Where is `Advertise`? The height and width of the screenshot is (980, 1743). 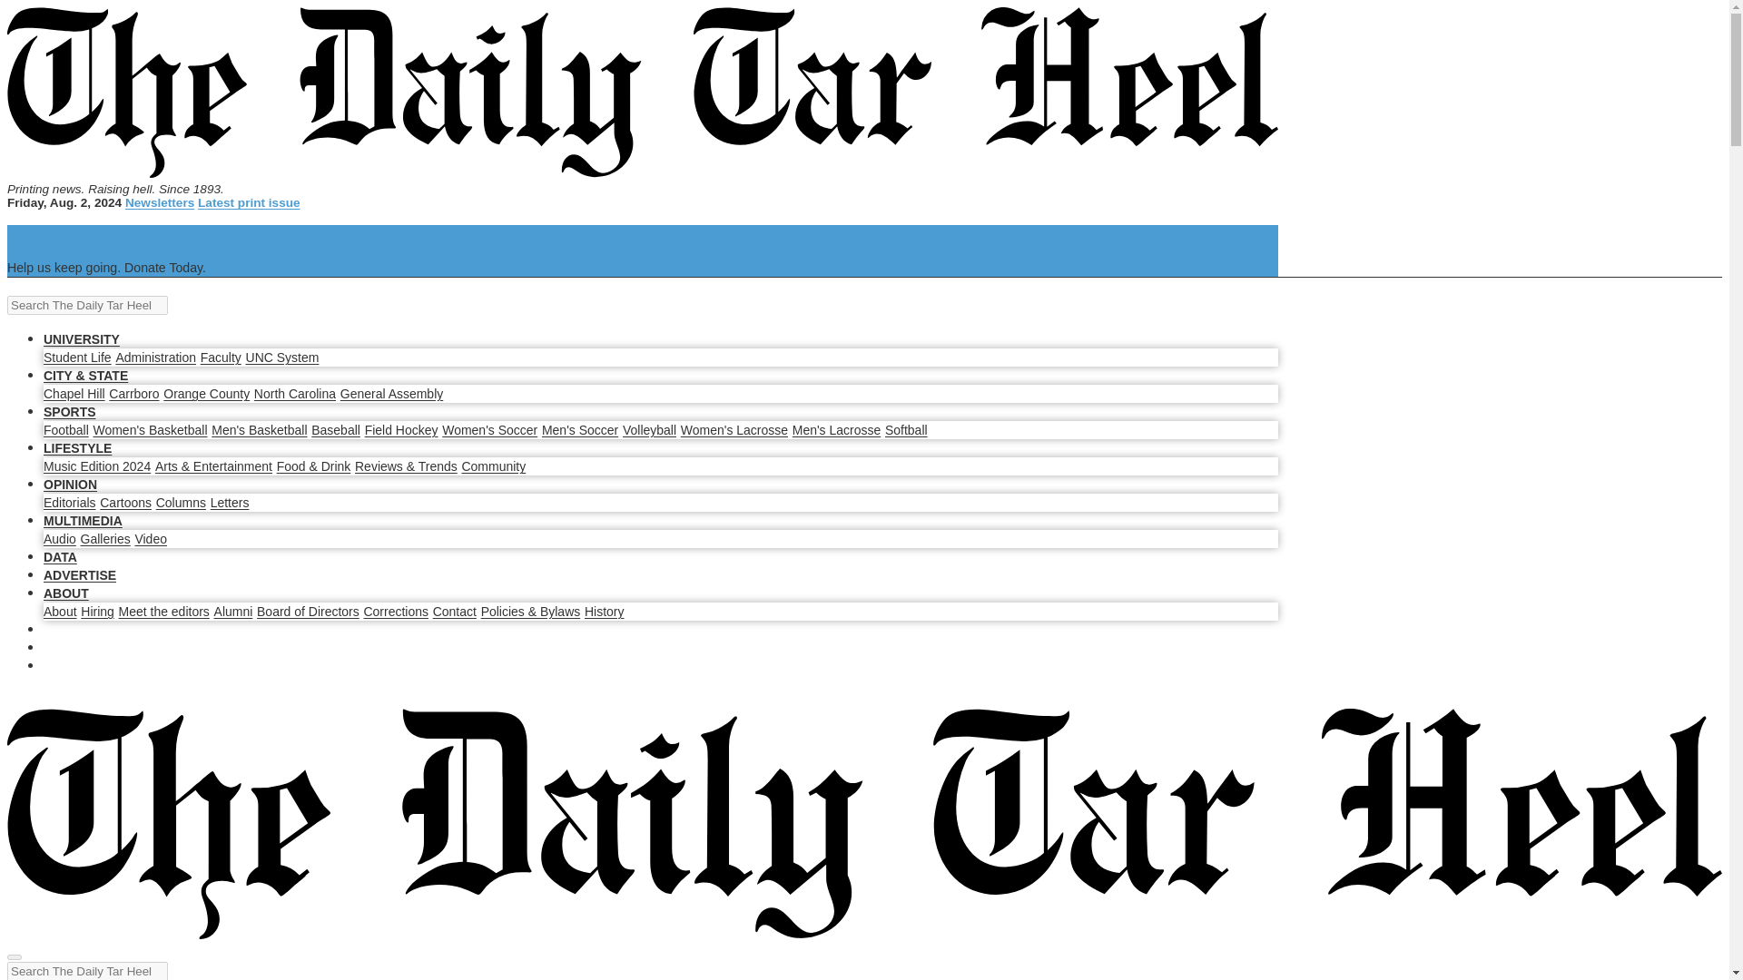 Advertise is located at coordinates (80, 575).